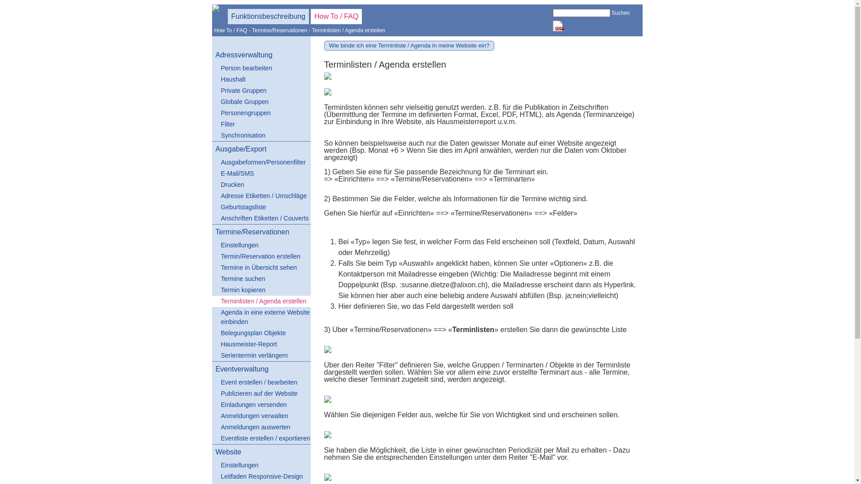 The image size is (861, 484). I want to click on Einstellungen, so click(261, 246).